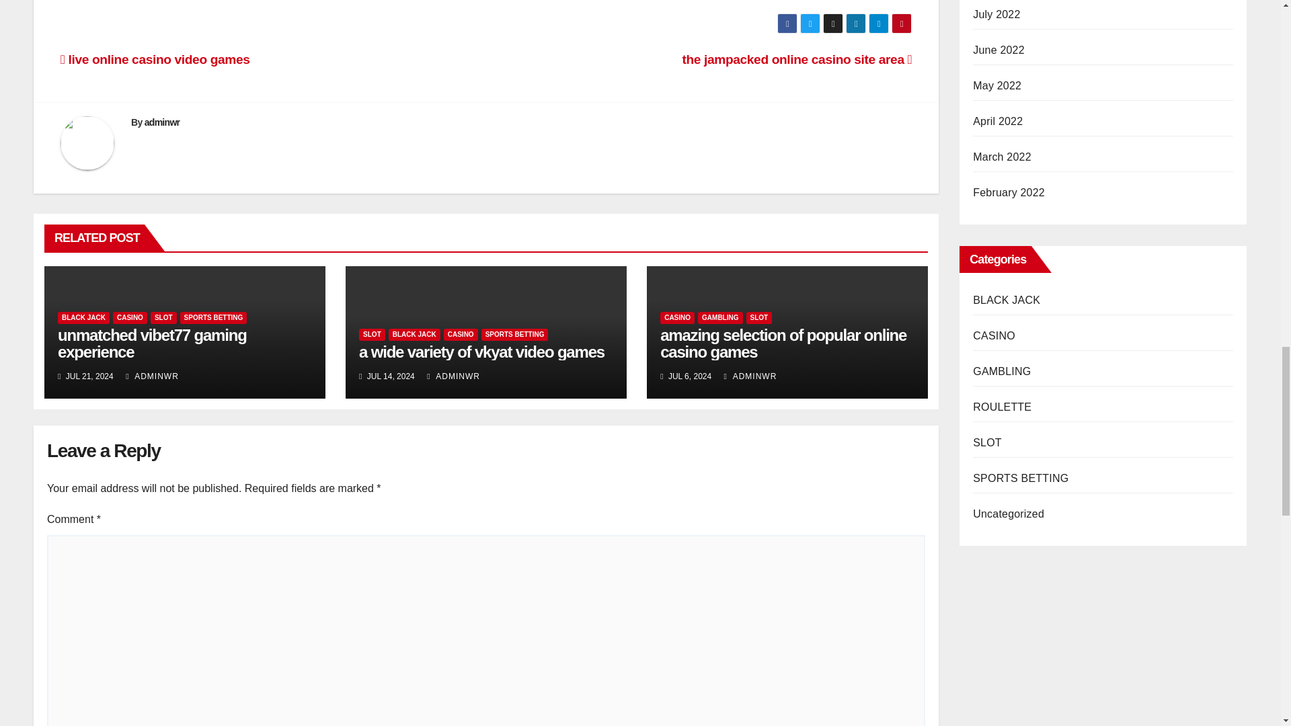  What do you see at coordinates (371, 335) in the screenshot?
I see `SLOT` at bounding box center [371, 335].